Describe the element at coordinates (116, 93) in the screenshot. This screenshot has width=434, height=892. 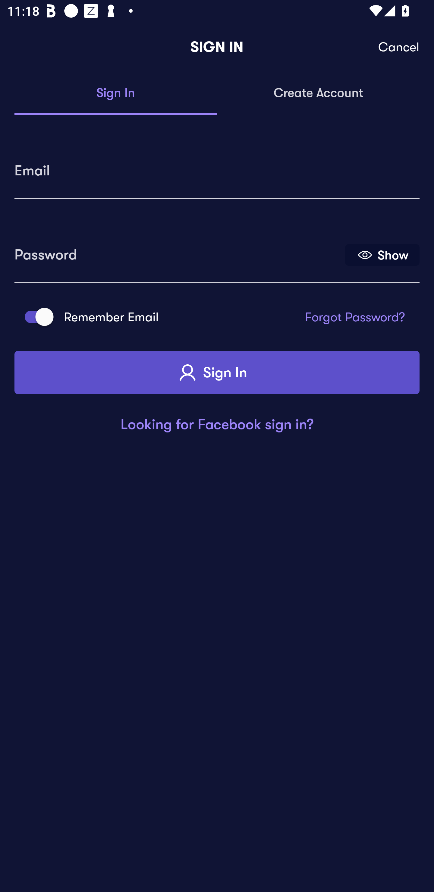
I see `Sign In` at that location.